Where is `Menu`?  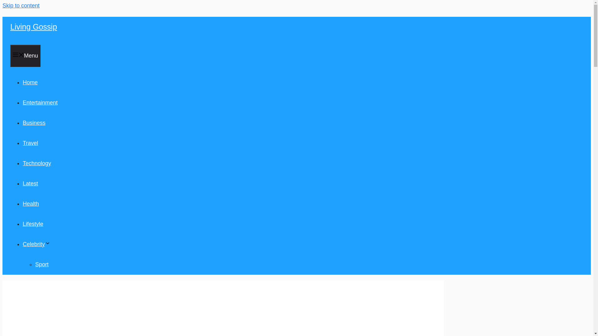
Menu is located at coordinates (25, 55).